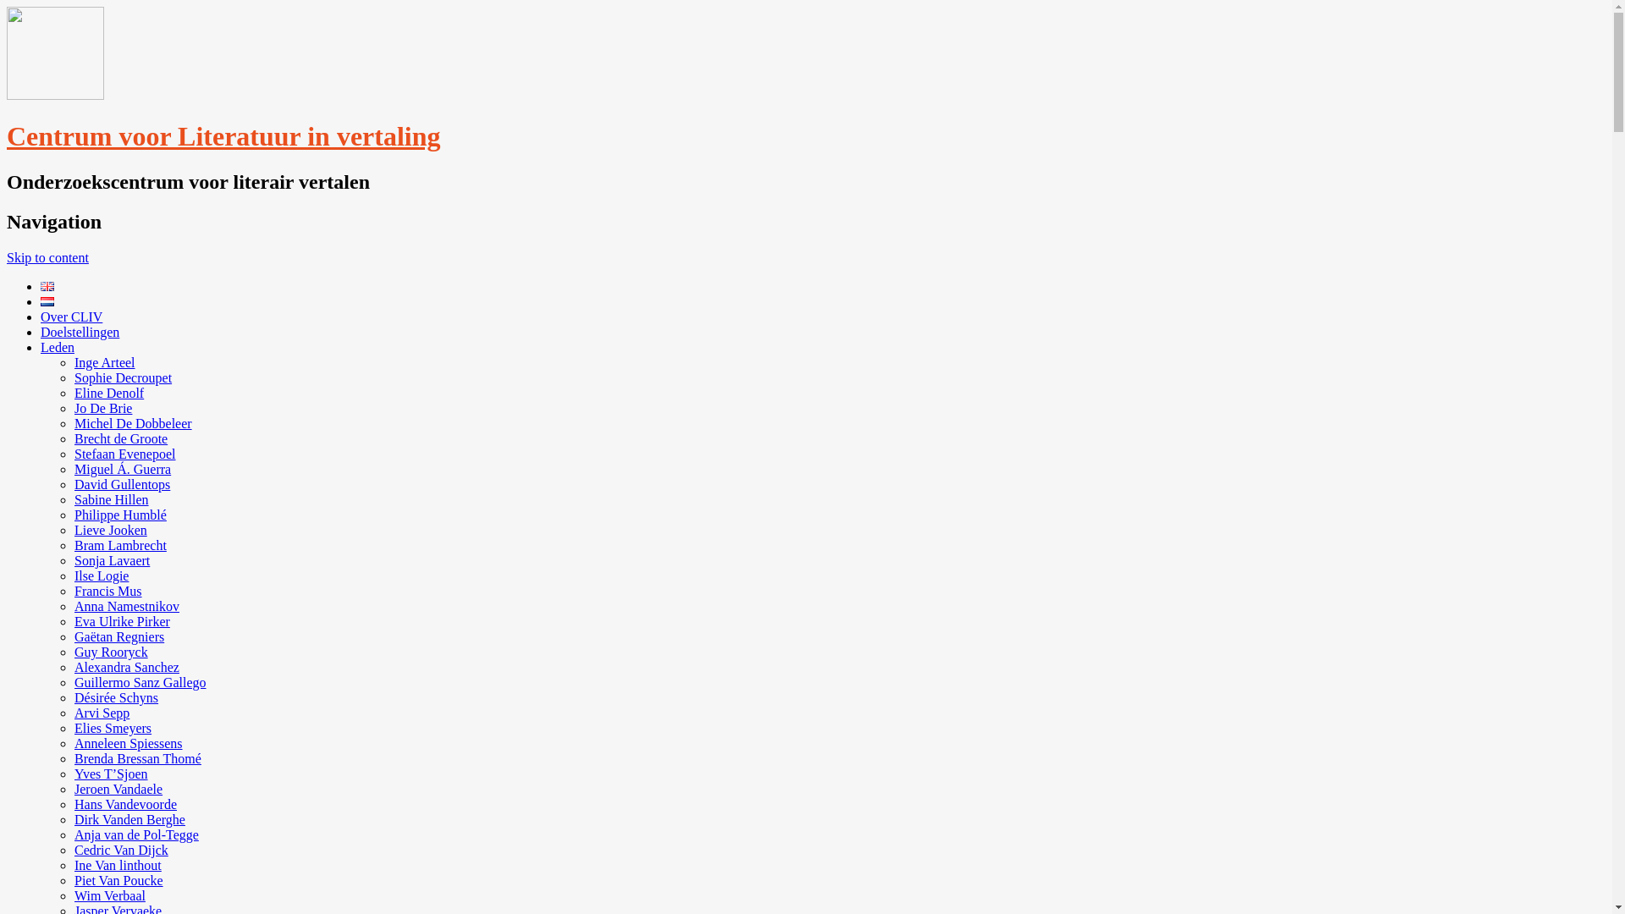 This screenshot has width=1625, height=914. What do you see at coordinates (223, 136) in the screenshot?
I see `Centrum voor Literatuur in vertaling` at bounding box center [223, 136].